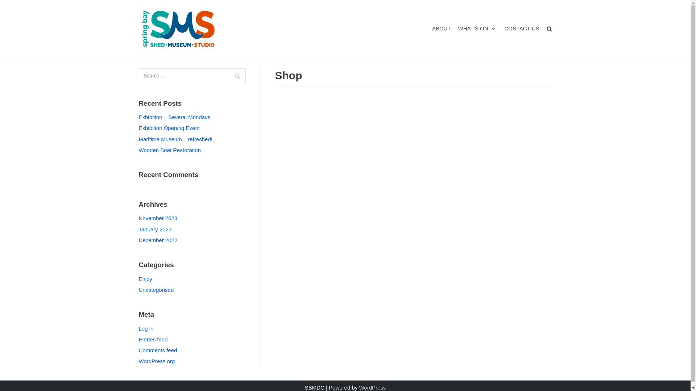 This screenshot has width=696, height=391. What do you see at coordinates (372, 387) in the screenshot?
I see `WordPress` at bounding box center [372, 387].